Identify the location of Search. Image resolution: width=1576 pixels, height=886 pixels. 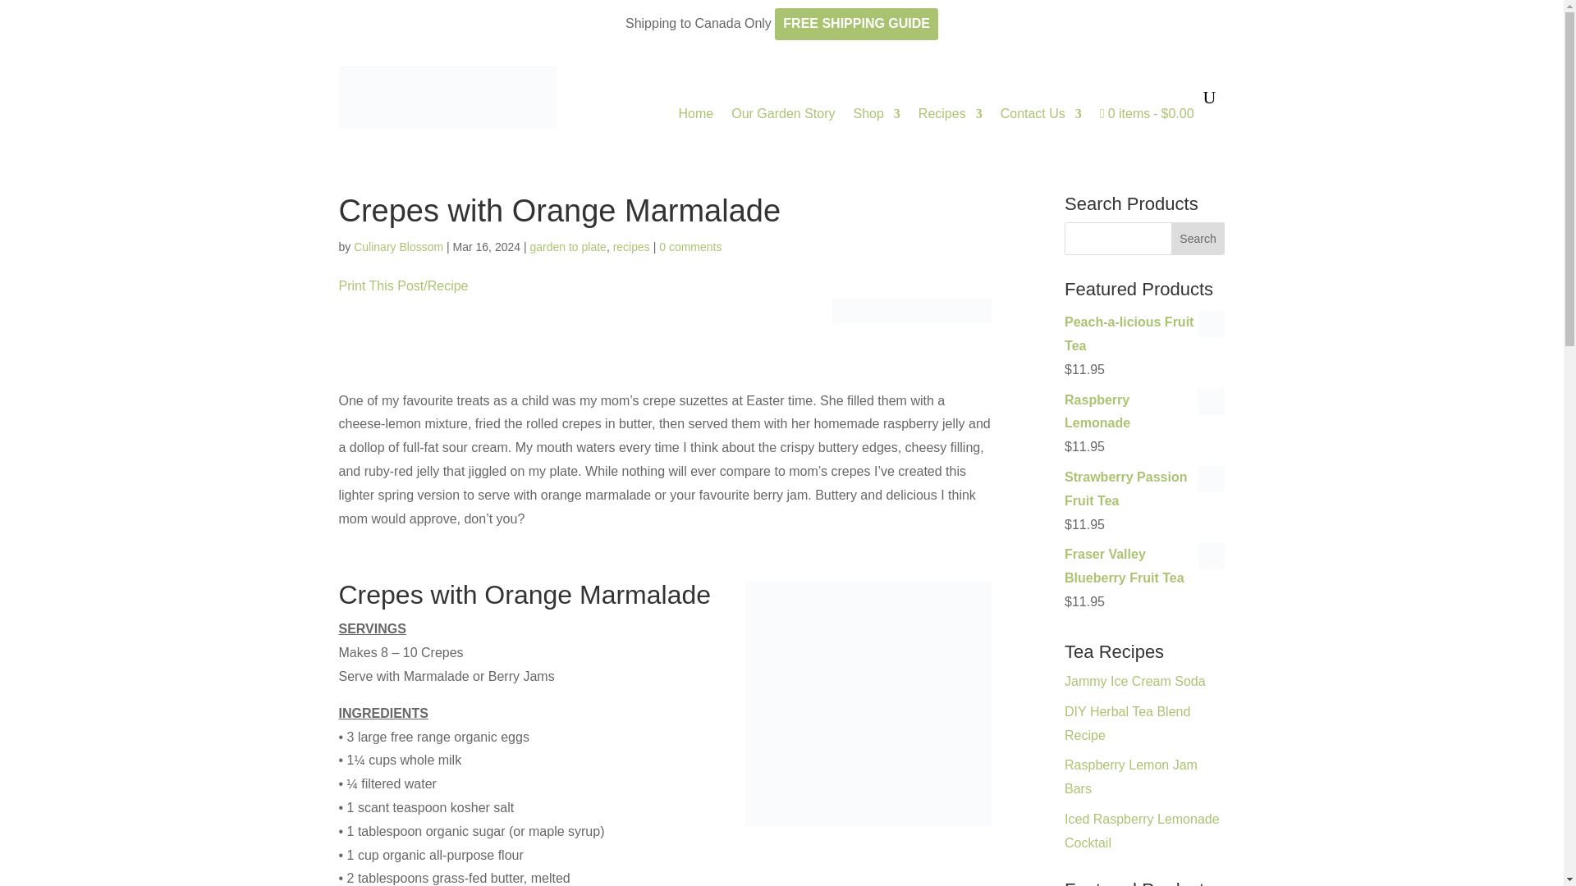
(1198, 239).